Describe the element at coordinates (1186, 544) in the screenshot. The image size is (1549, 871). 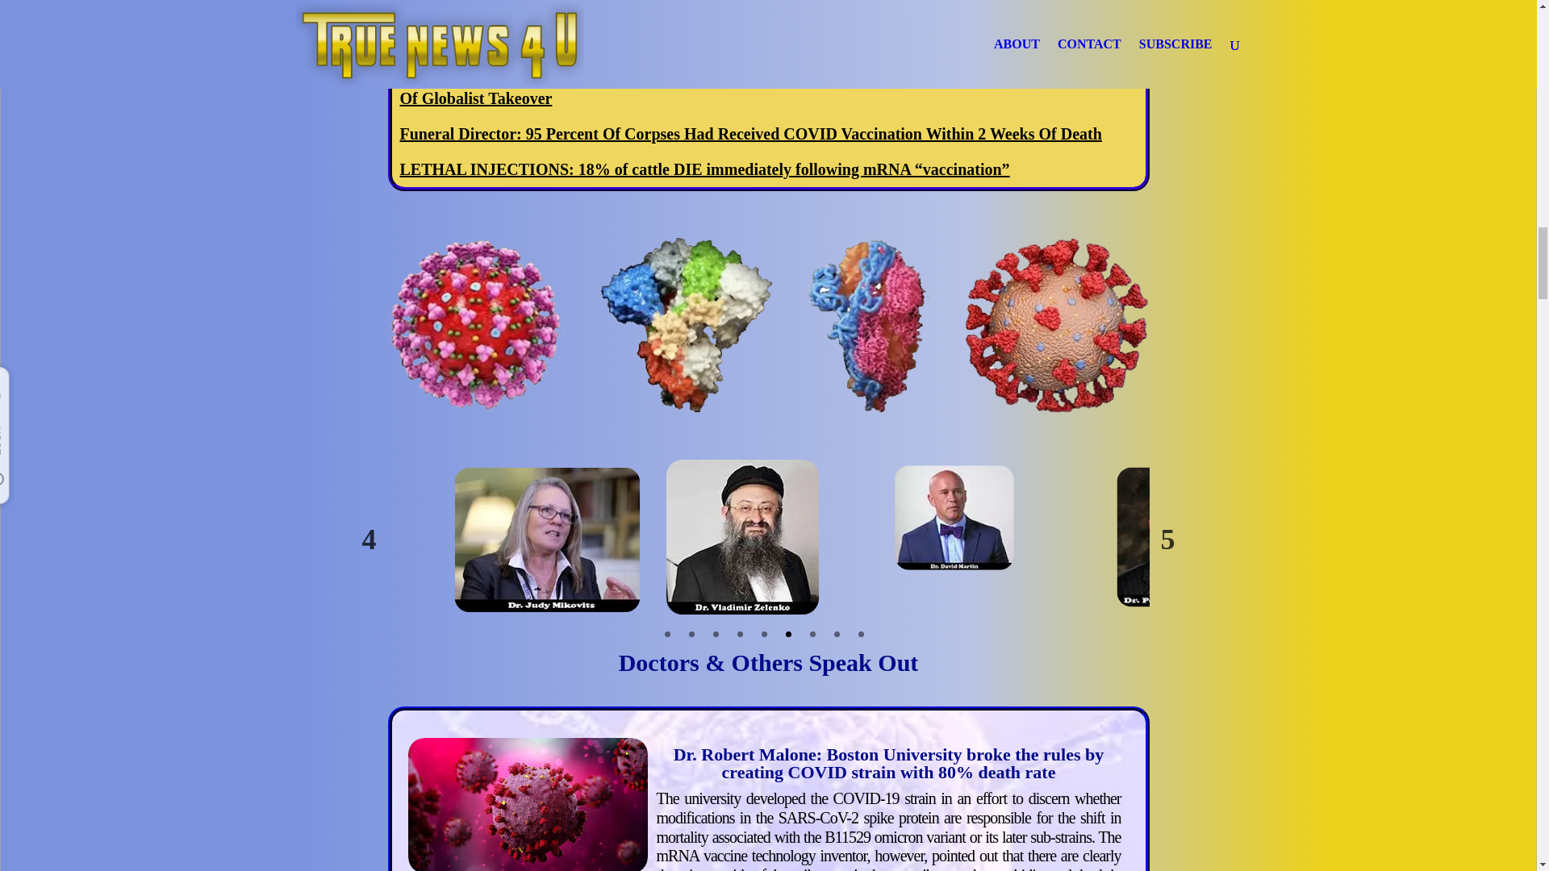
I see `Dr. PETER MCCULLOUGH 2 inch high` at that location.